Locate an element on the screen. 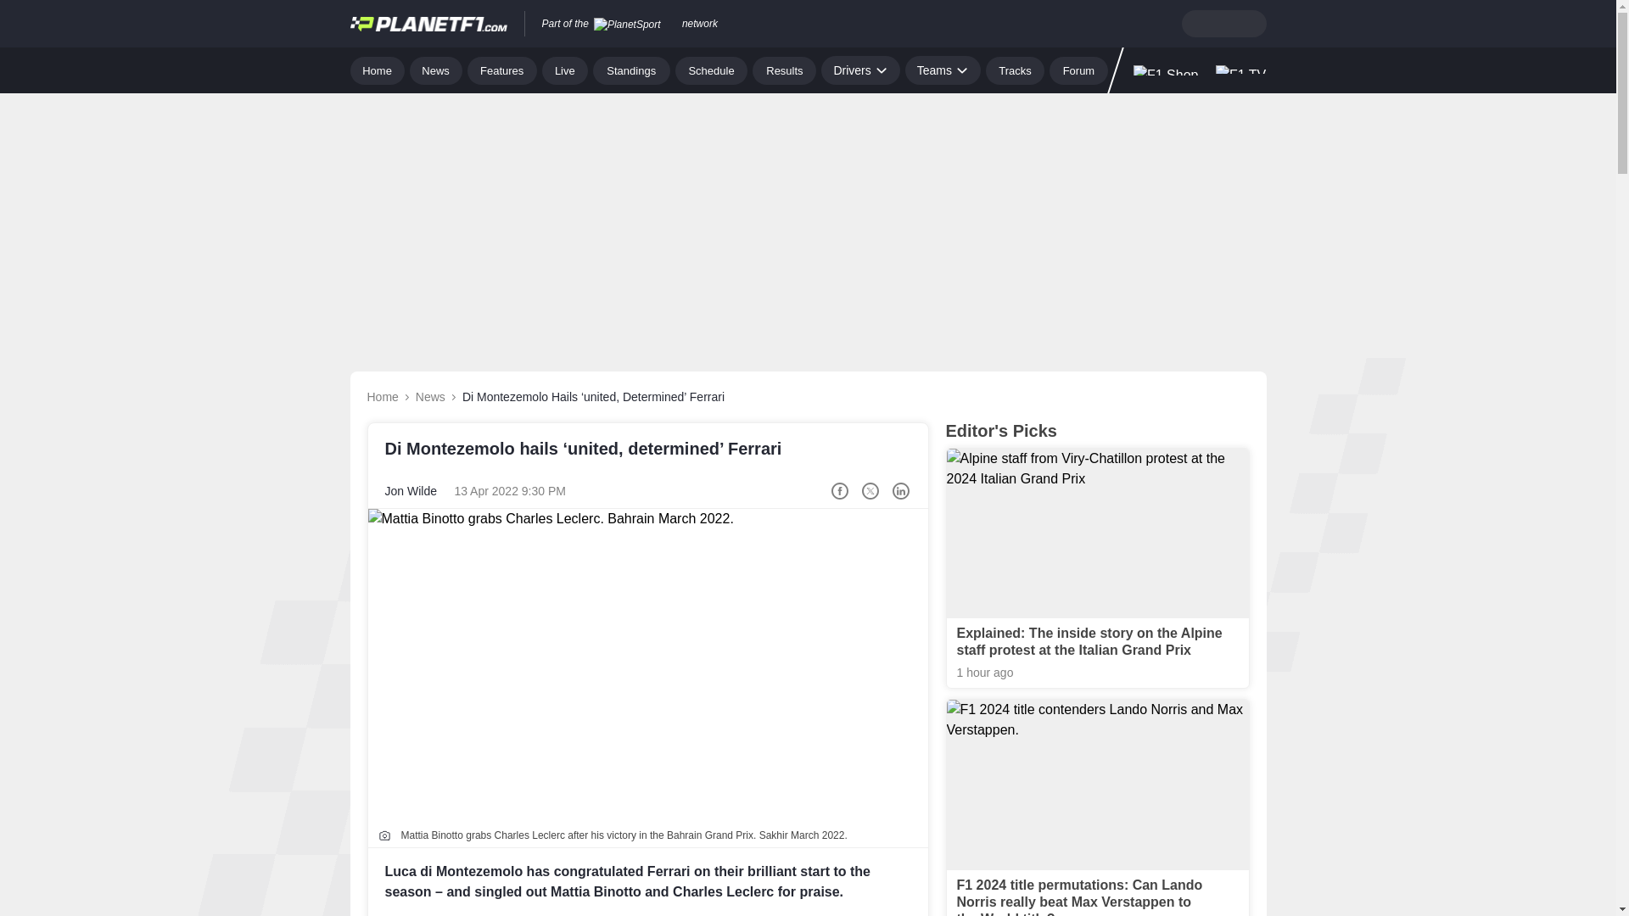 This screenshot has height=916, width=1629. Schedule is located at coordinates (711, 70).